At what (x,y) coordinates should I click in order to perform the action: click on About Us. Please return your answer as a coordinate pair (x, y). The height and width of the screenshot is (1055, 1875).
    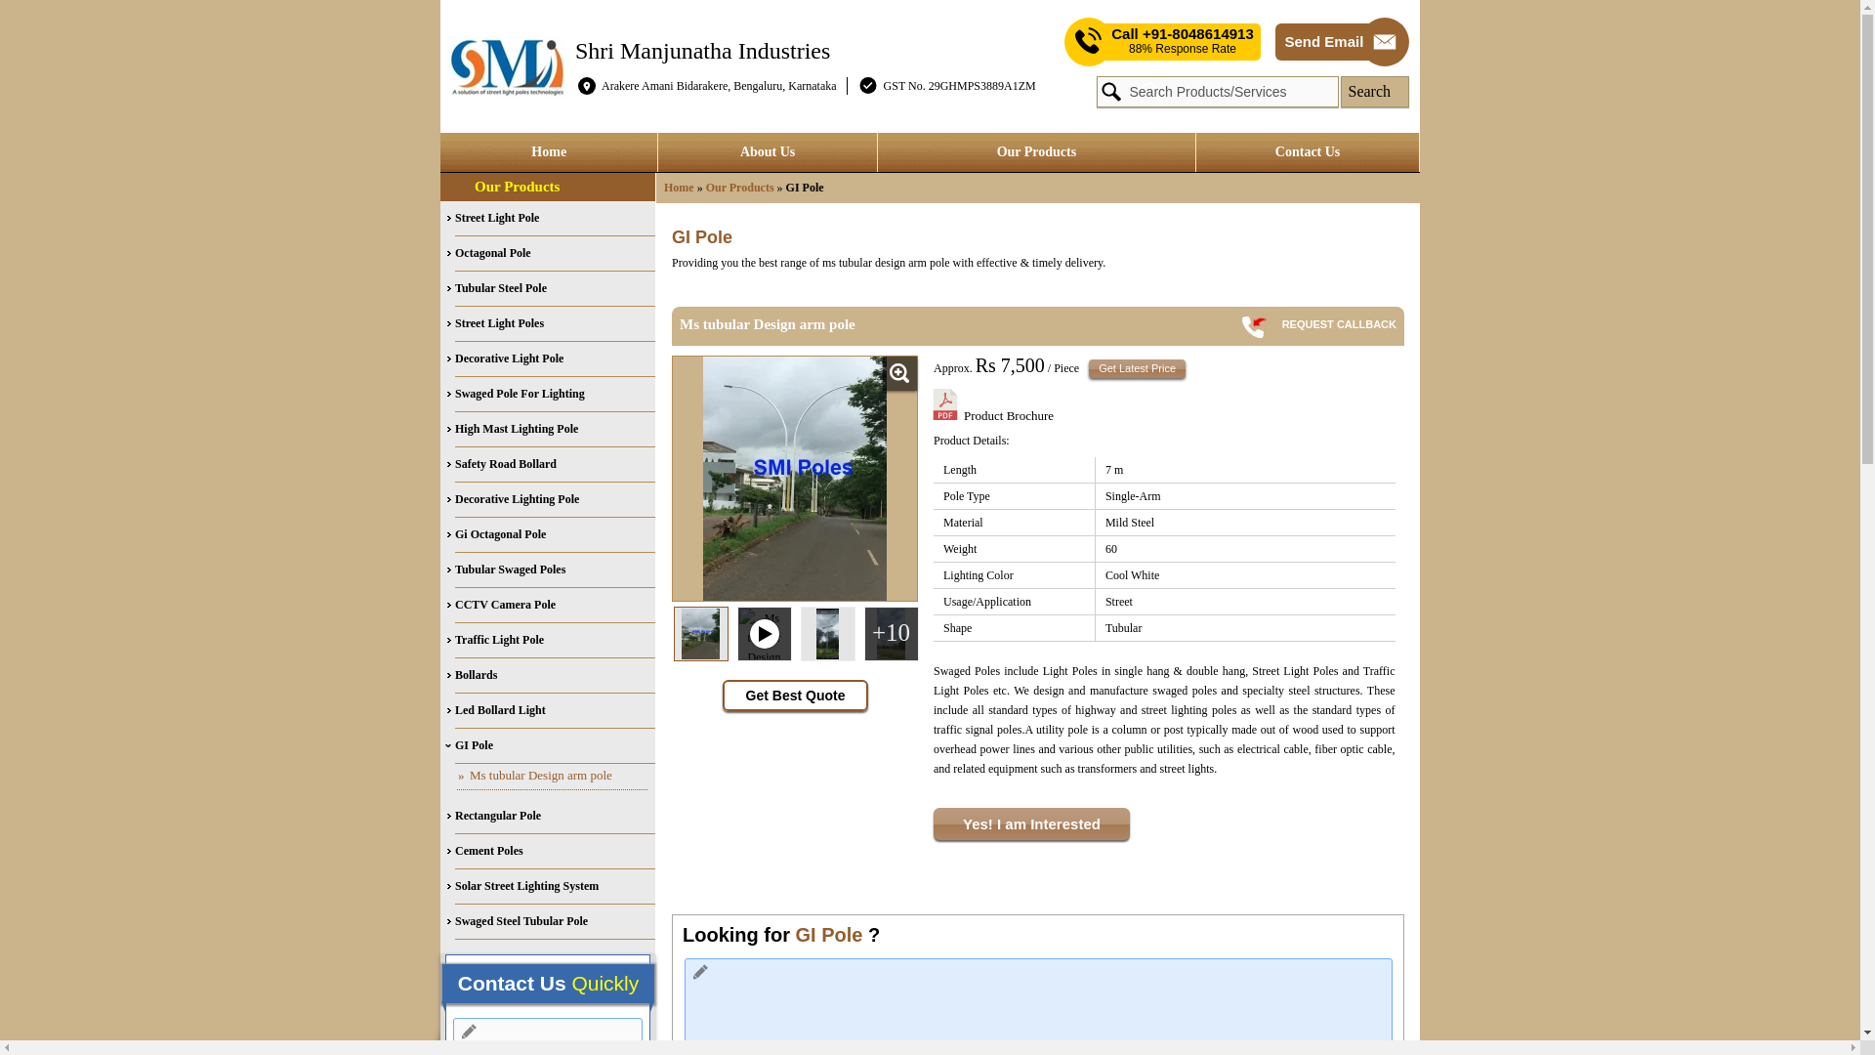
    Looking at the image, I should click on (766, 152).